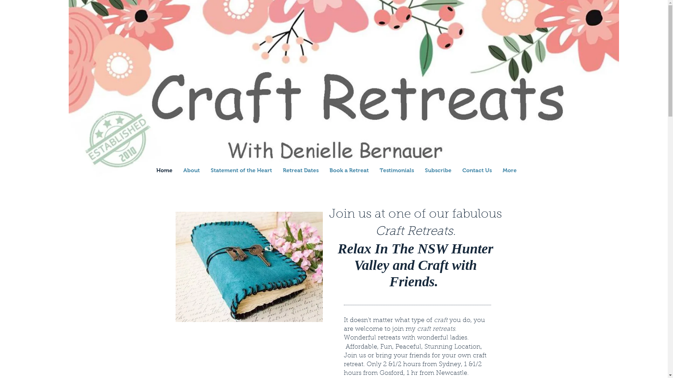  Describe the element at coordinates (397, 170) in the screenshot. I see `Testimonials` at that location.